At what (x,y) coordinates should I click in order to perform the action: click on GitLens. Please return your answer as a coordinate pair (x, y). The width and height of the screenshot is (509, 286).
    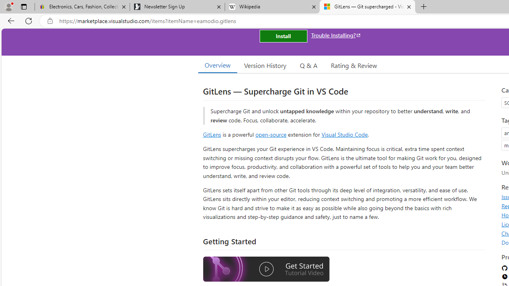
    Looking at the image, I should click on (212, 134).